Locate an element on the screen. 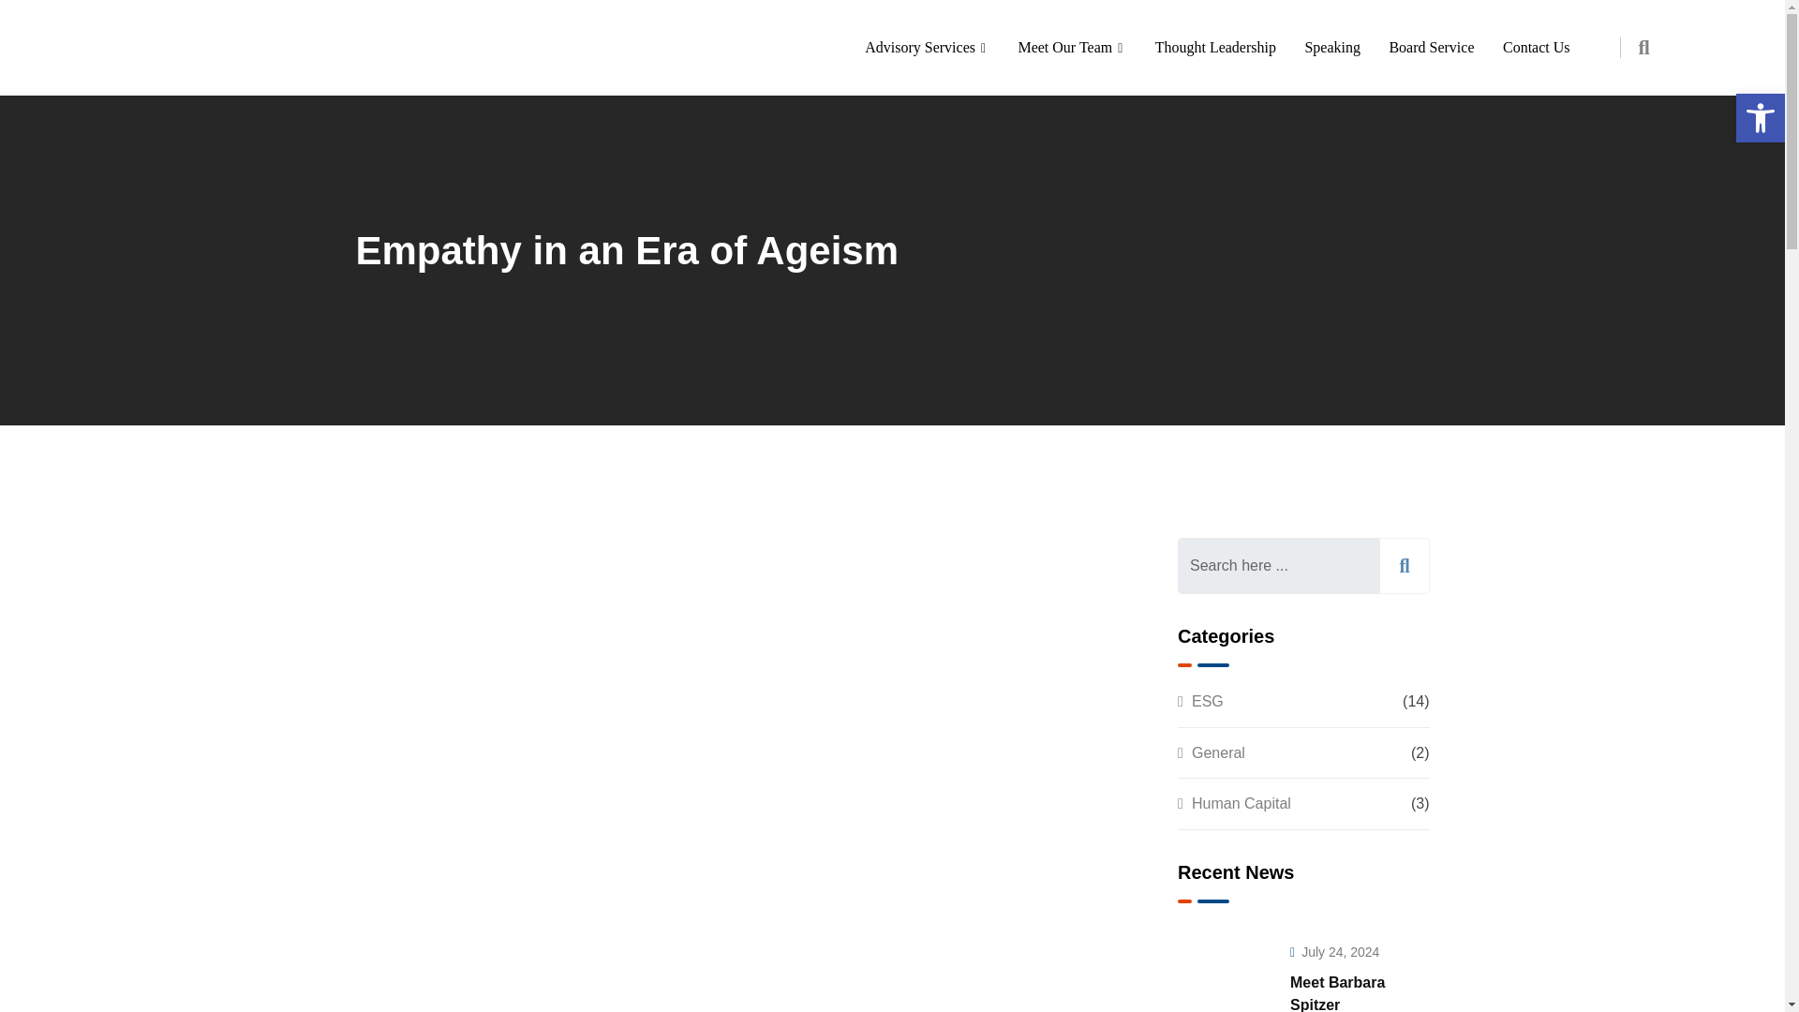  Advisory Services is located at coordinates (928, 47).